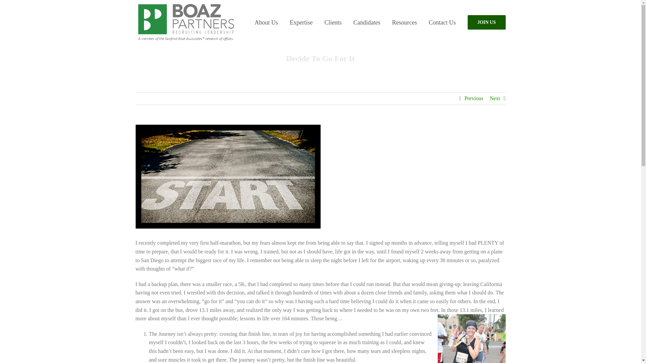 The width and height of the screenshot is (646, 363). What do you see at coordinates (495, 98) in the screenshot?
I see `Next` at bounding box center [495, 98].